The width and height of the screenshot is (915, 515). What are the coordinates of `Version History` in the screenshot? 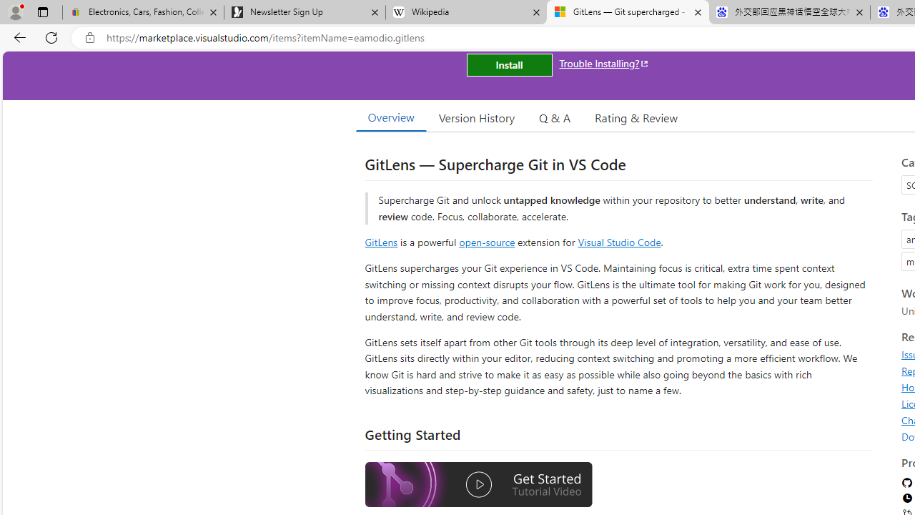 It's located at (477, 117).